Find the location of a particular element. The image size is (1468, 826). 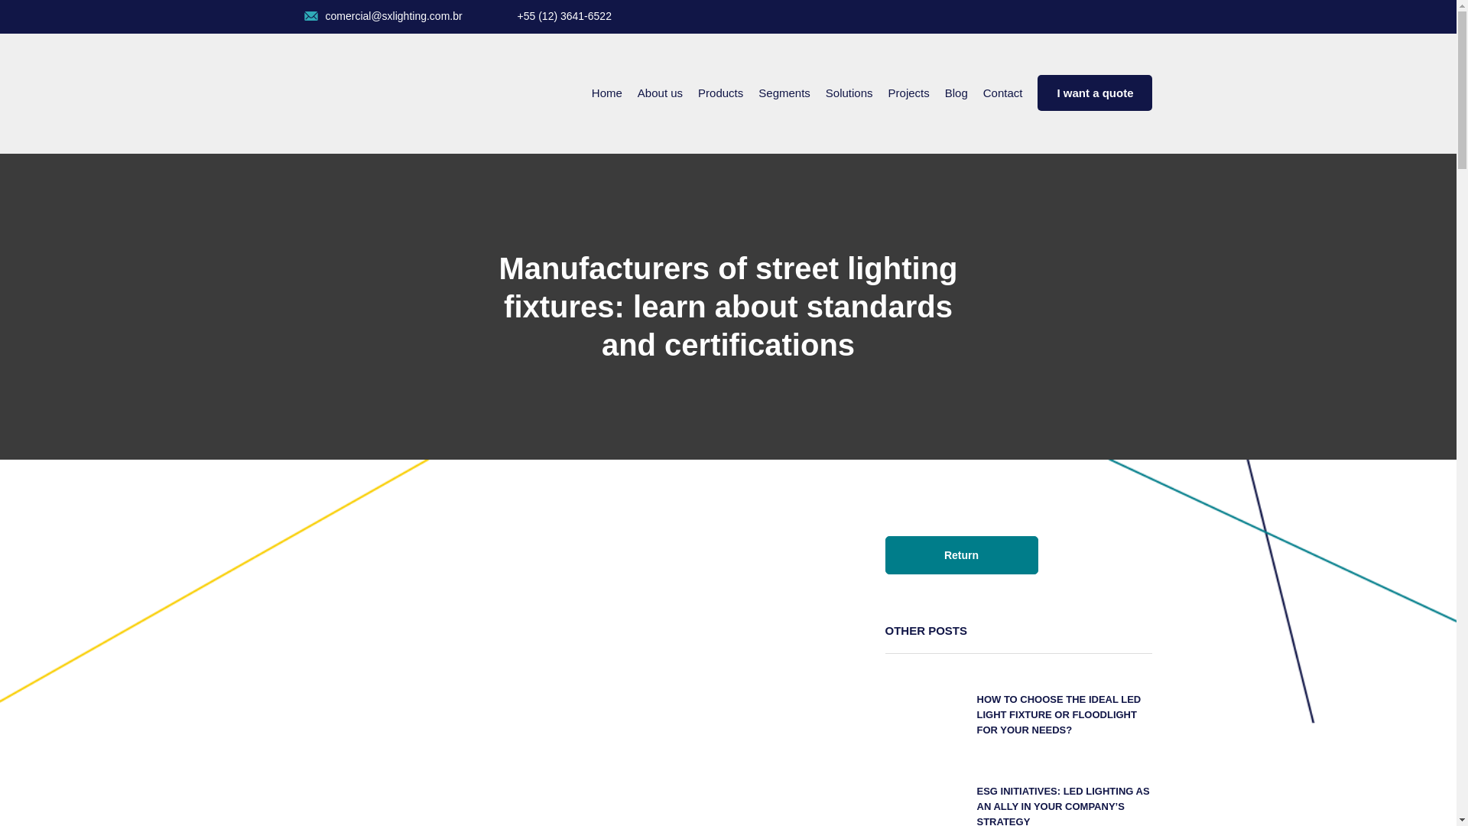

Solutions is located at coordinates (849, 93).